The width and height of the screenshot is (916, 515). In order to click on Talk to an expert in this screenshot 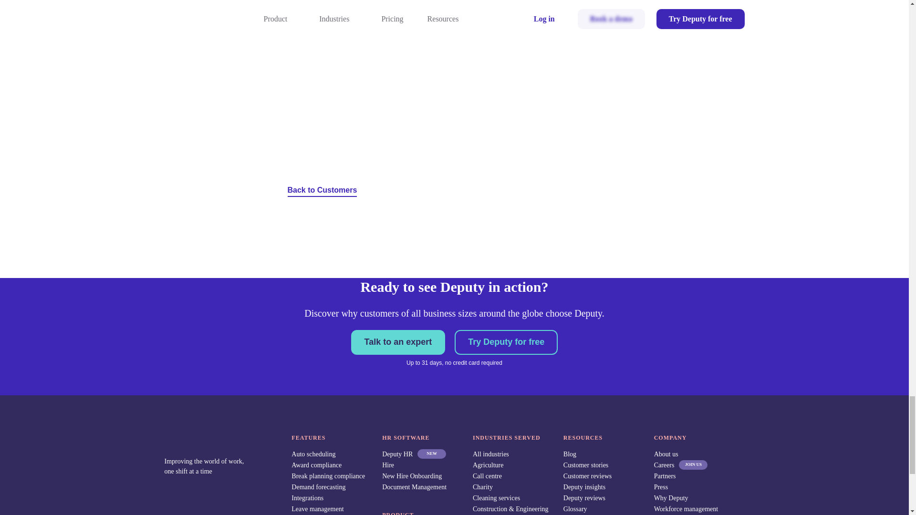, I will do `click(398, 342)`.